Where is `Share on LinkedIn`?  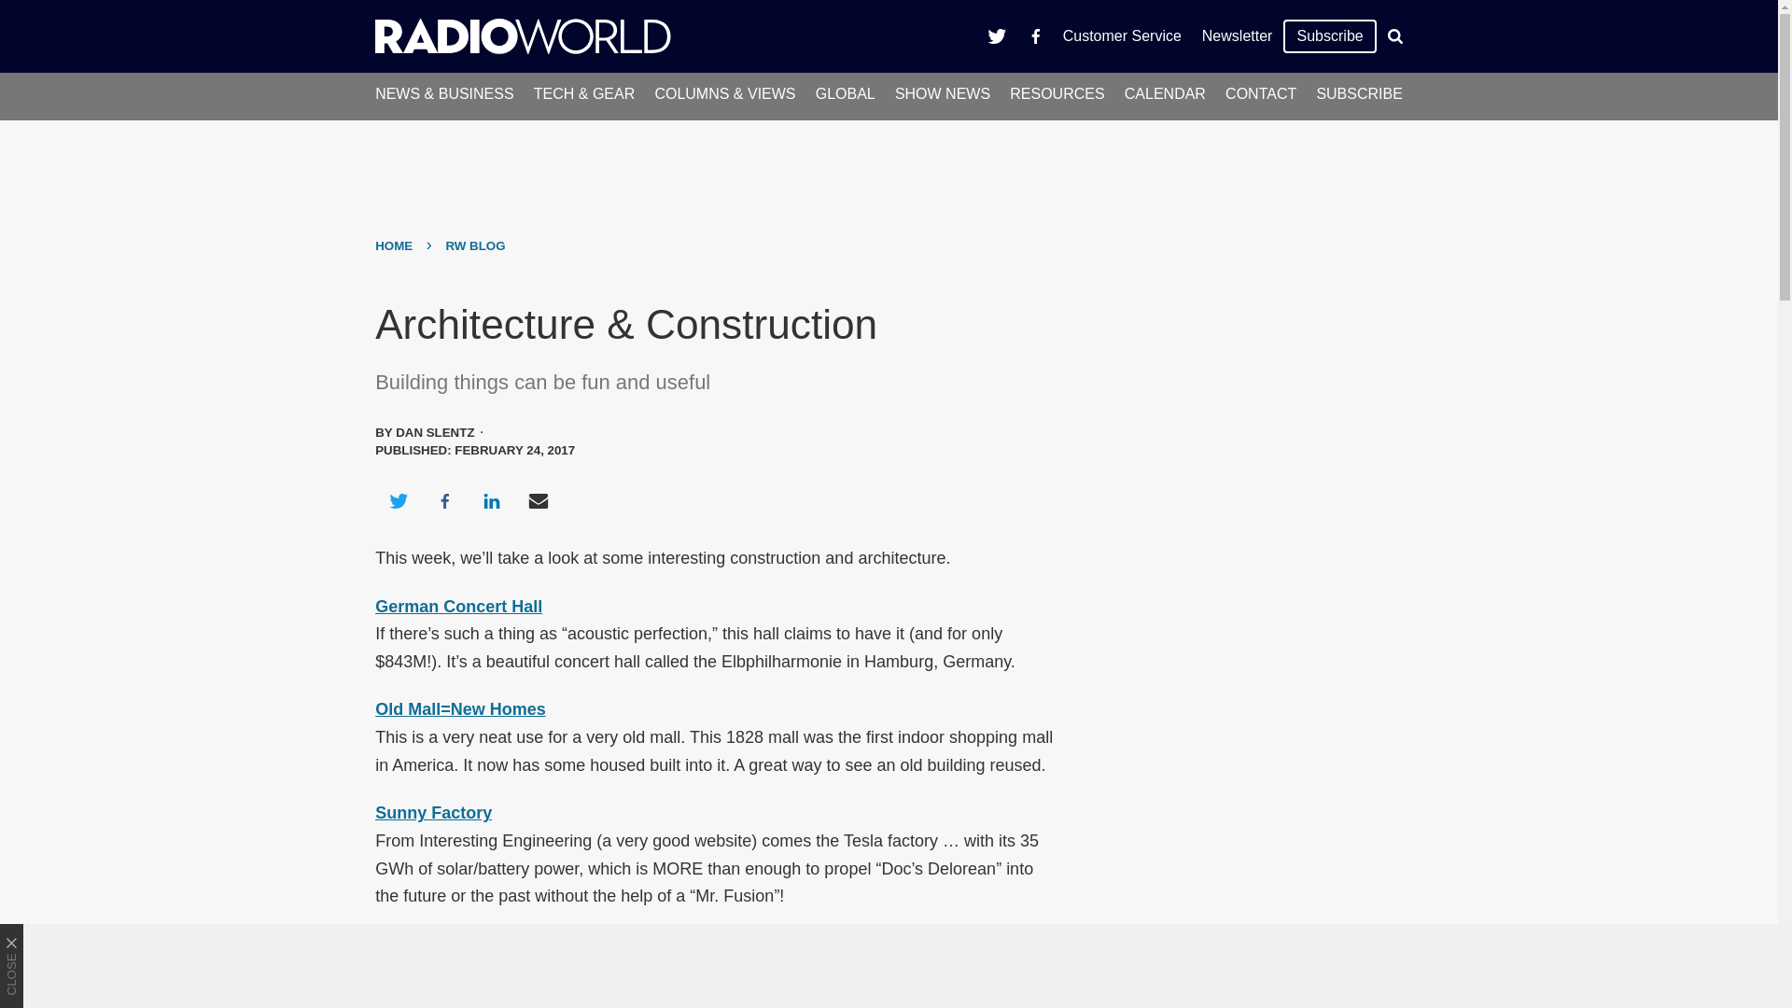 Share on LinkedIn is located at coordinates (491, 500).